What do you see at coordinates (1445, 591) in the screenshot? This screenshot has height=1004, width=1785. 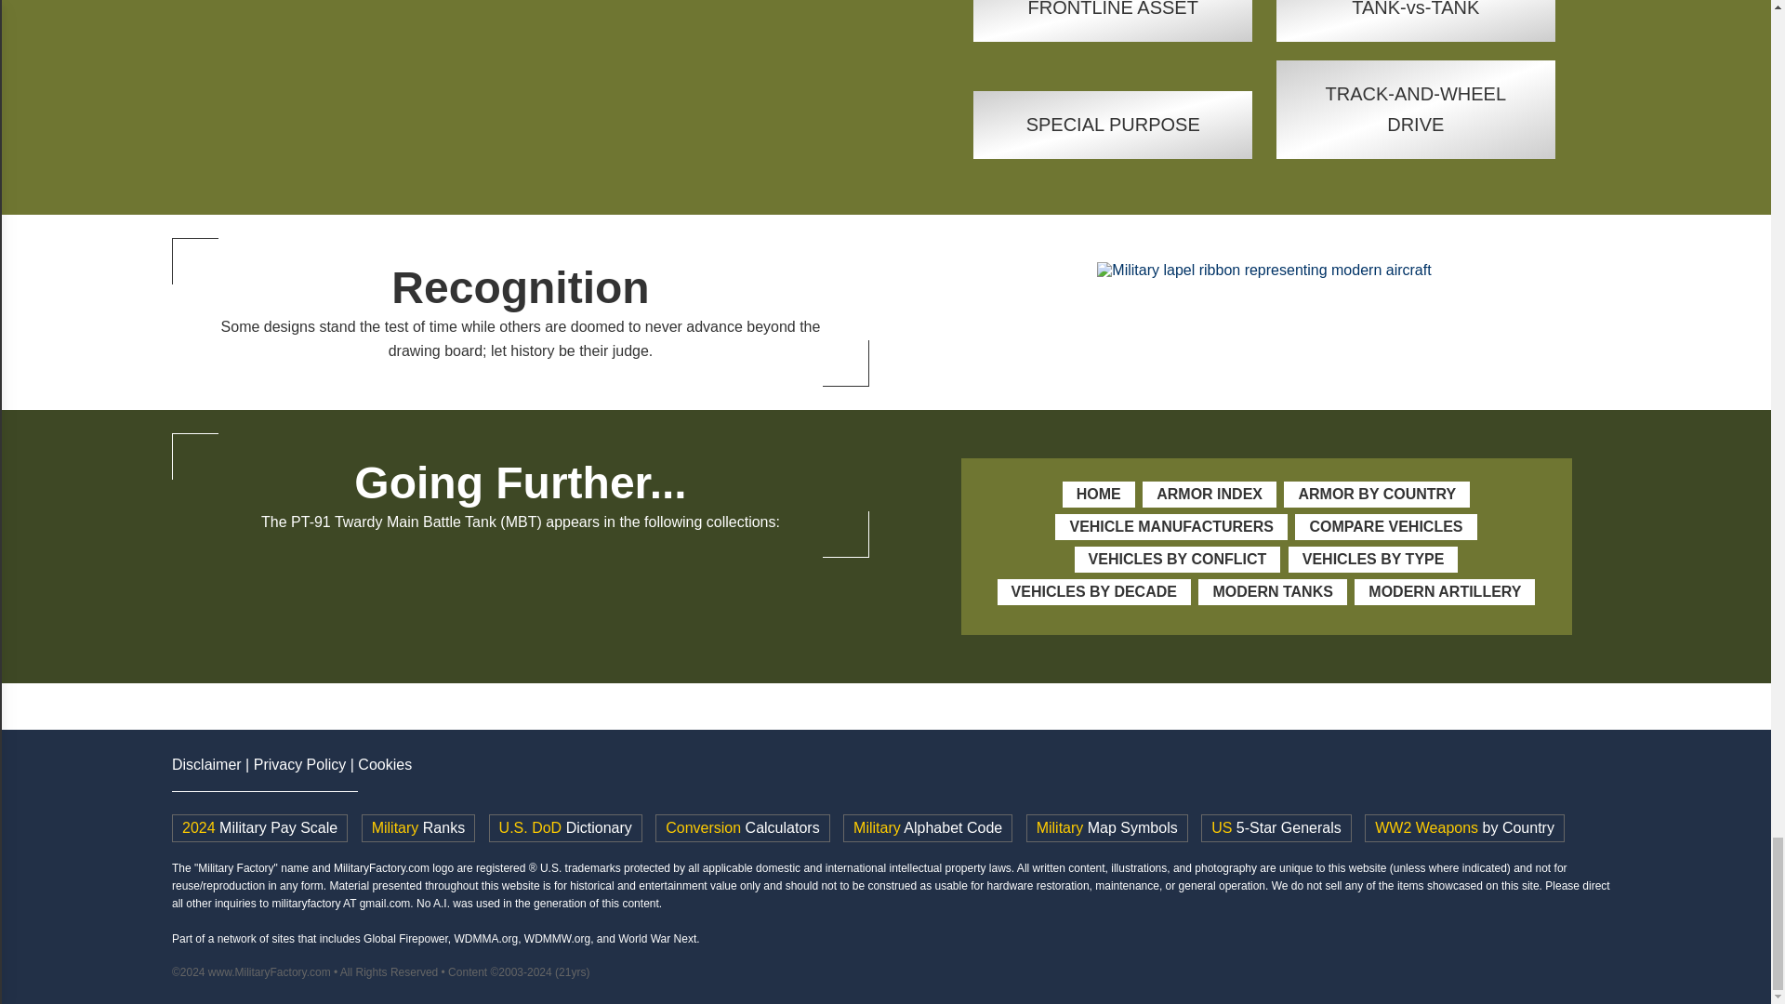 I see `MODERN ARTILLERY` at bounding box center [1445, 591].